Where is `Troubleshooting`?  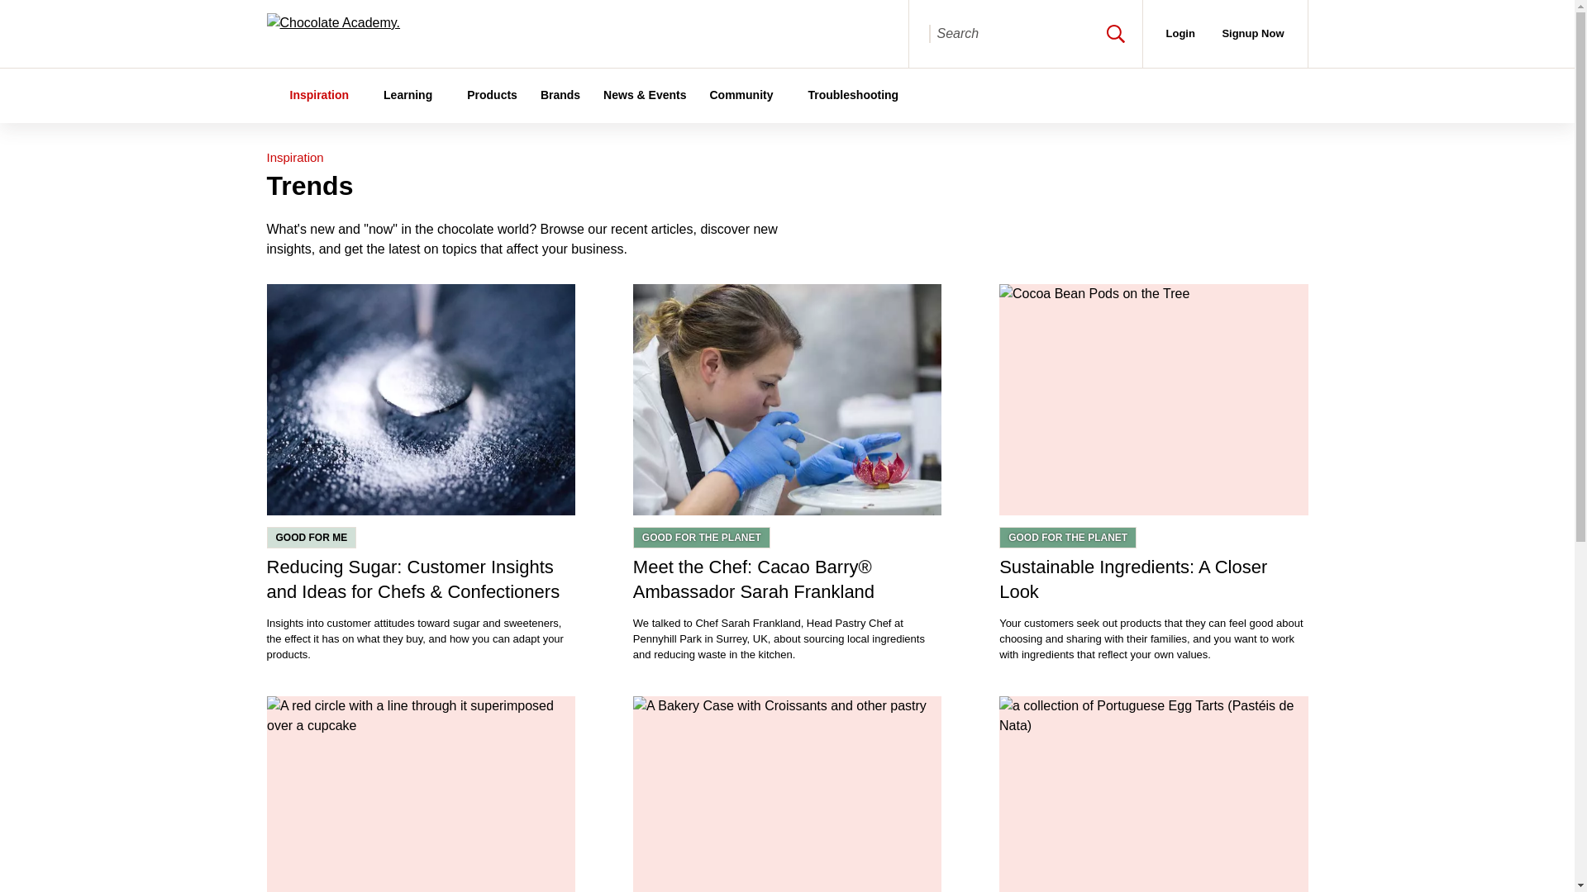 Troubleshooting is located at coordinates (853, 95).